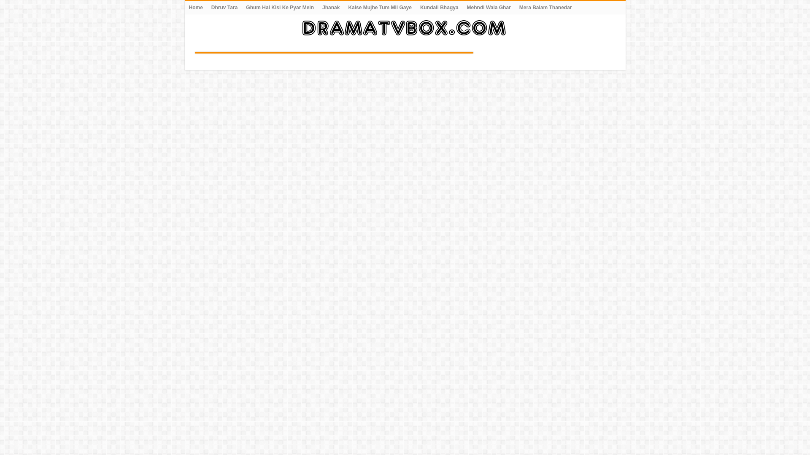 The height and width of the screenshot is (455, 810). What do you see at coordinates (196, 8) in the screenshot?
I see `Home` at bounding box center [196, 8].